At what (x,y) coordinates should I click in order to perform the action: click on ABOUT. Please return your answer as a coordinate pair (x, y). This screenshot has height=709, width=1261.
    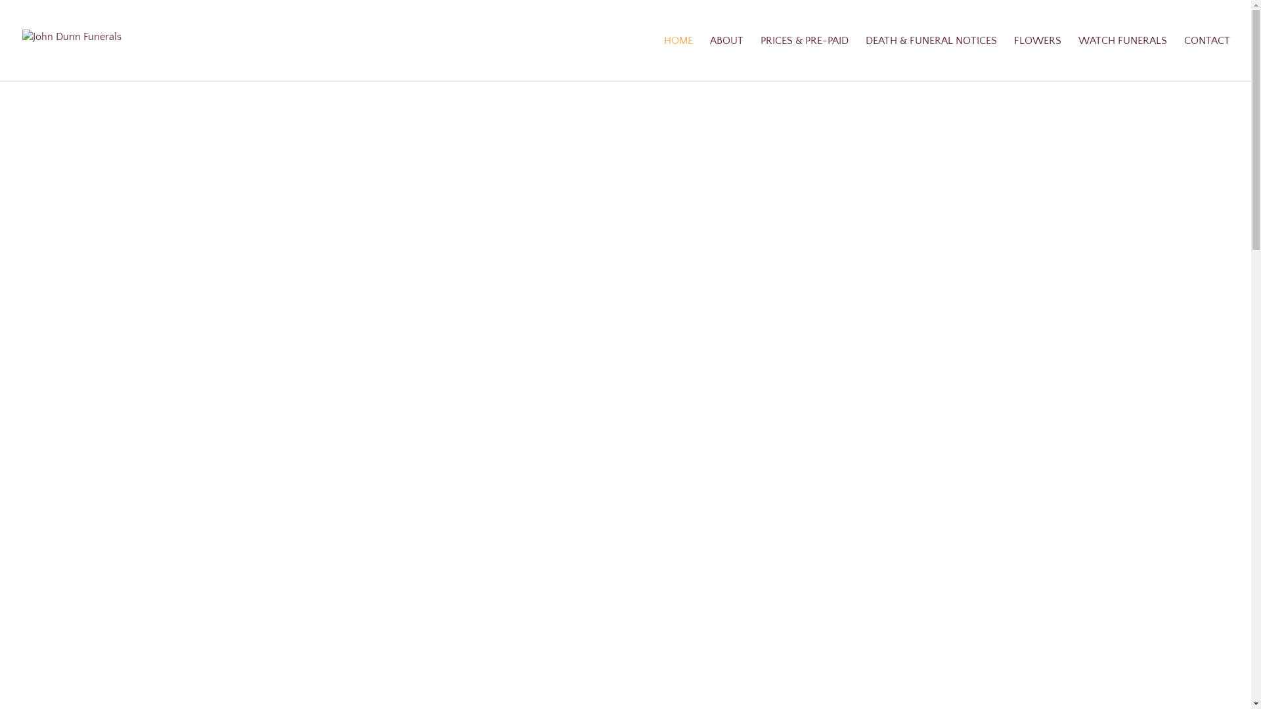
    Looking at the image, I should click on (726, 59).